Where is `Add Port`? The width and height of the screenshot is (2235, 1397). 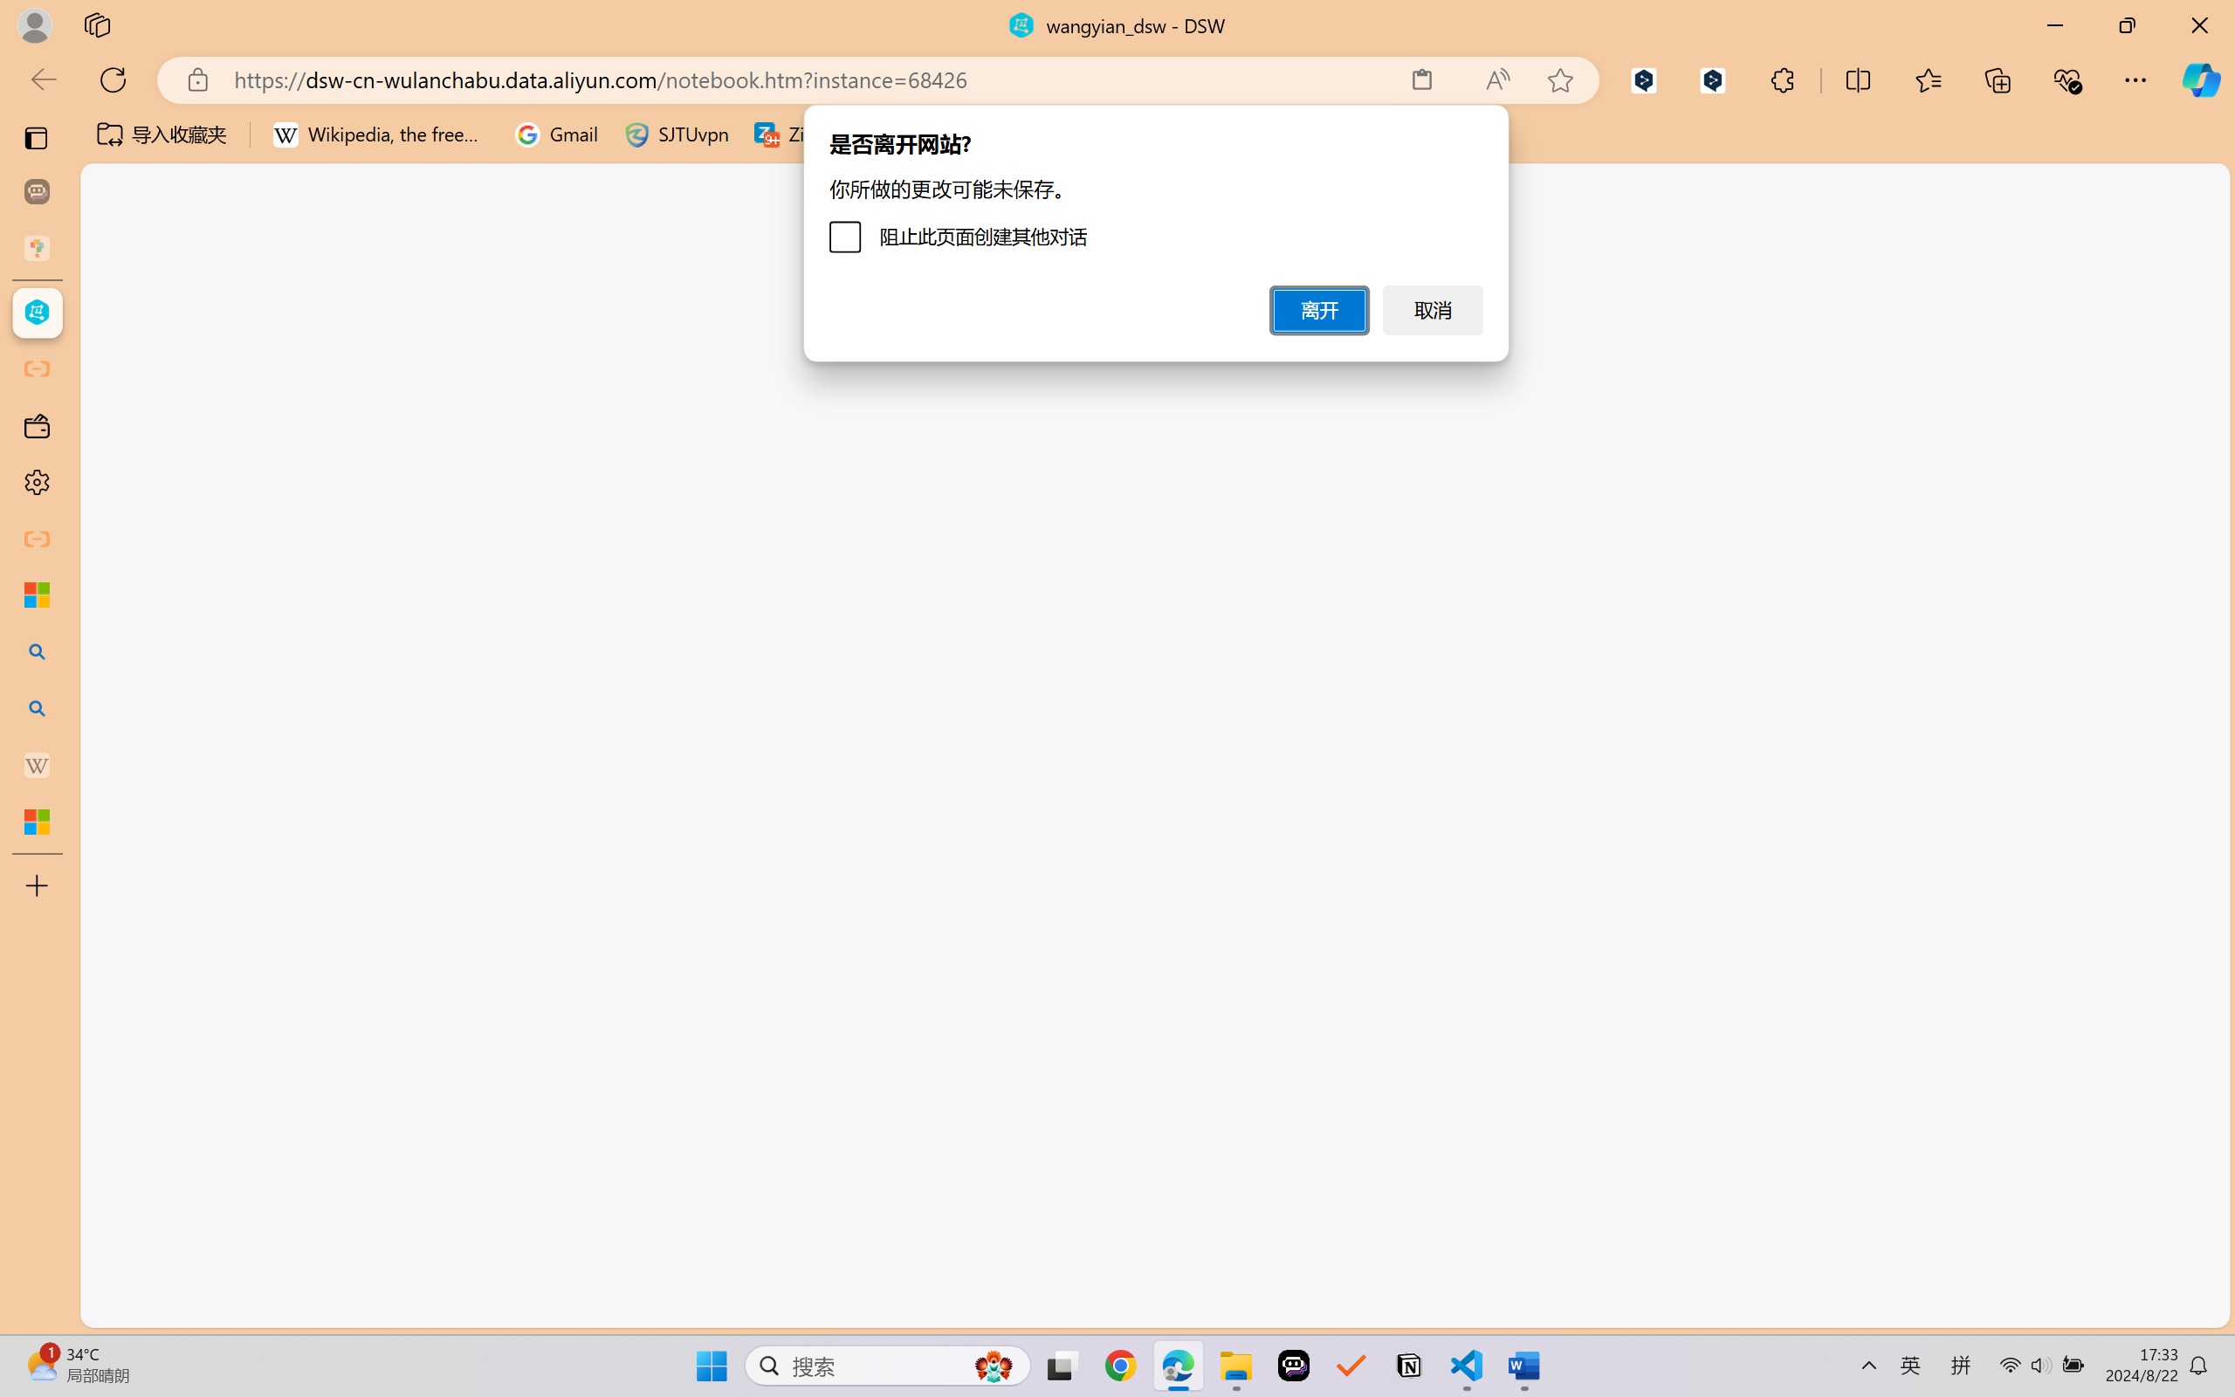
Add Port is located at coordinates (1021, 572).